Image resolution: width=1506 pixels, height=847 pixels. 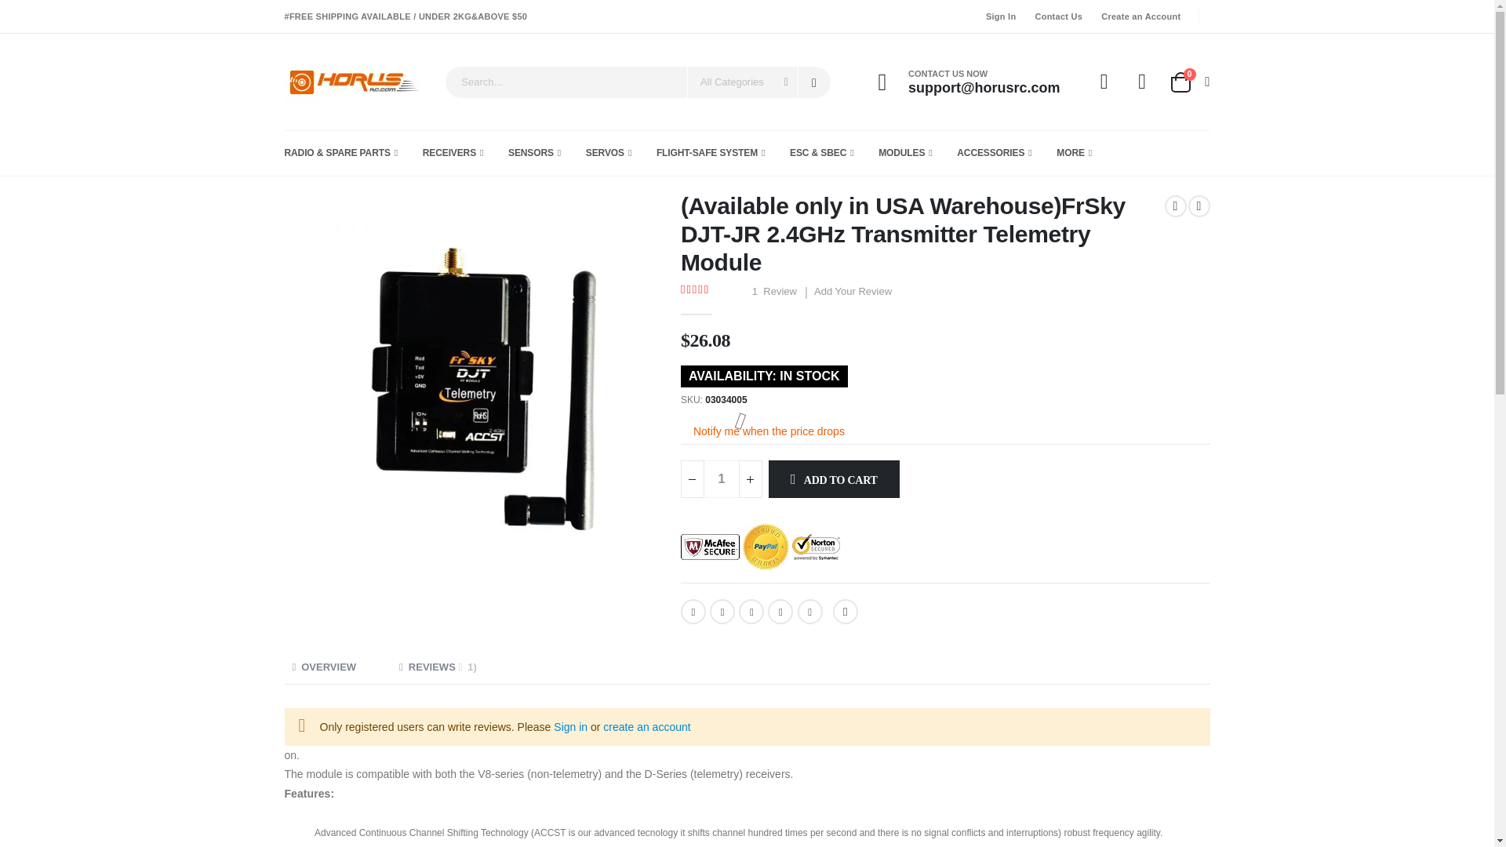 I want to click on SENSORS, so click(x=355, y=82).